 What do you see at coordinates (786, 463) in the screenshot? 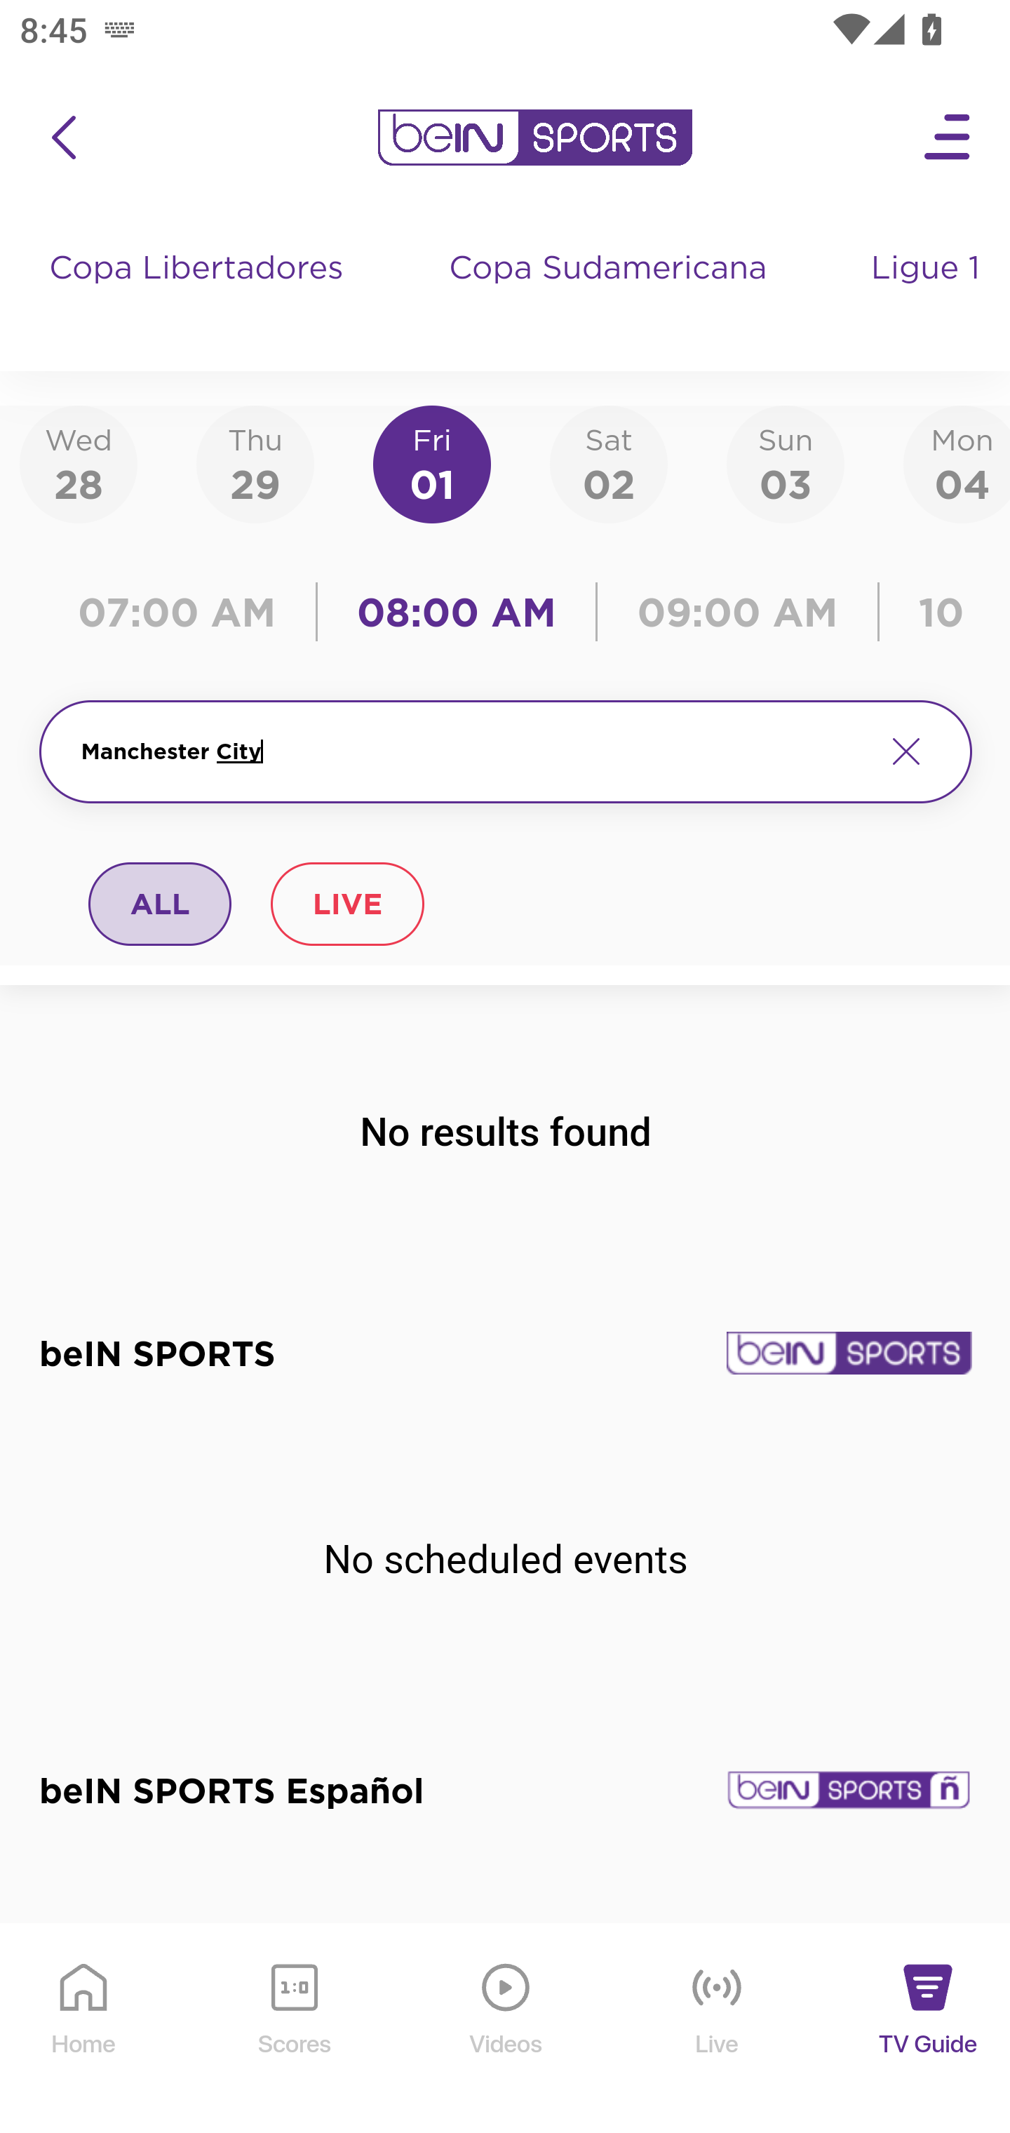
I see `Sun03` at bounding box center [786, 463].